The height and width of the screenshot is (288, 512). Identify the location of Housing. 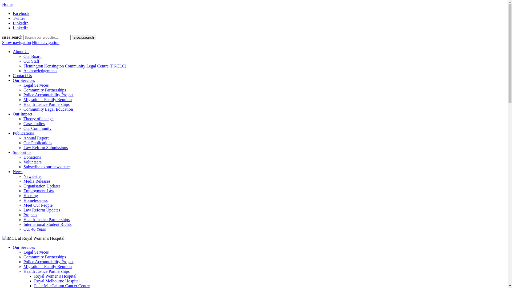
(31, 196).